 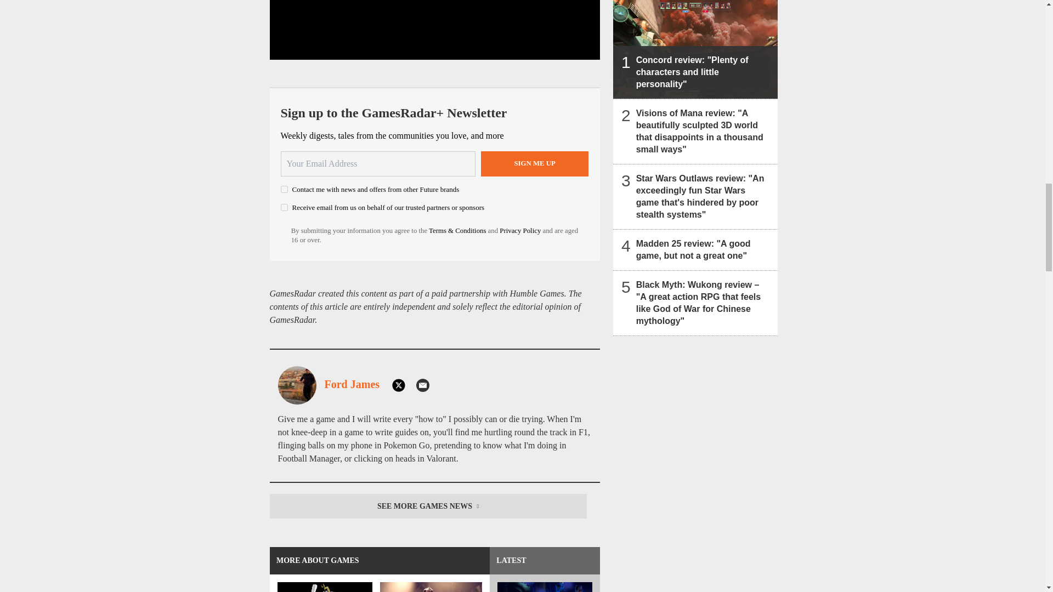 I want to click on on, so click(x=284, y=207).